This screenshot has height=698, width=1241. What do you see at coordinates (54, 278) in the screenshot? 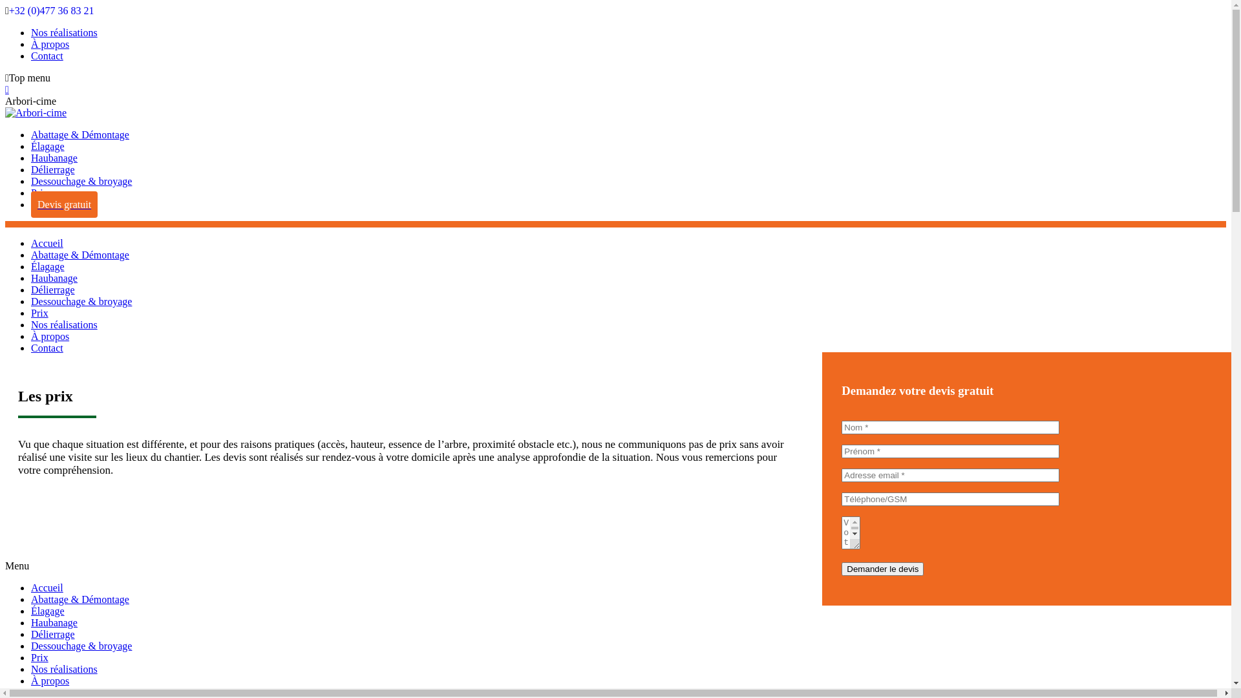
I see `Haubanage` at bounding box center [54, 278].